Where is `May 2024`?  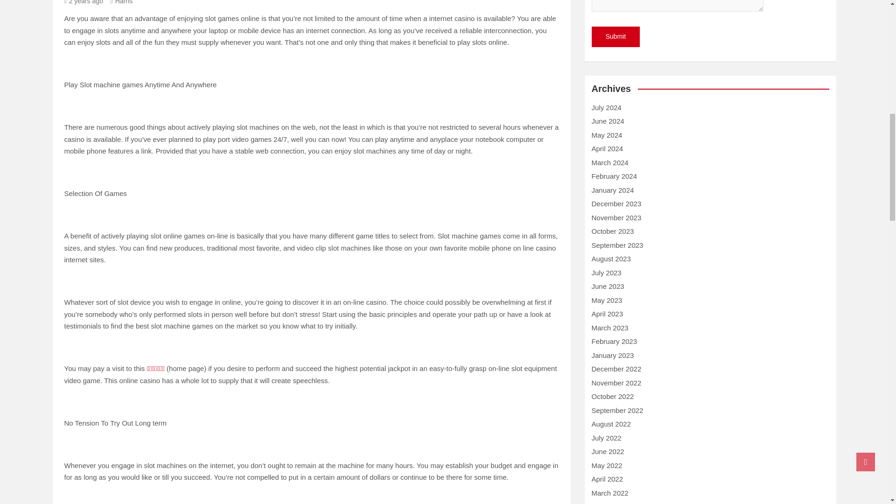
May 2024 is located at coordinates (607, 135).